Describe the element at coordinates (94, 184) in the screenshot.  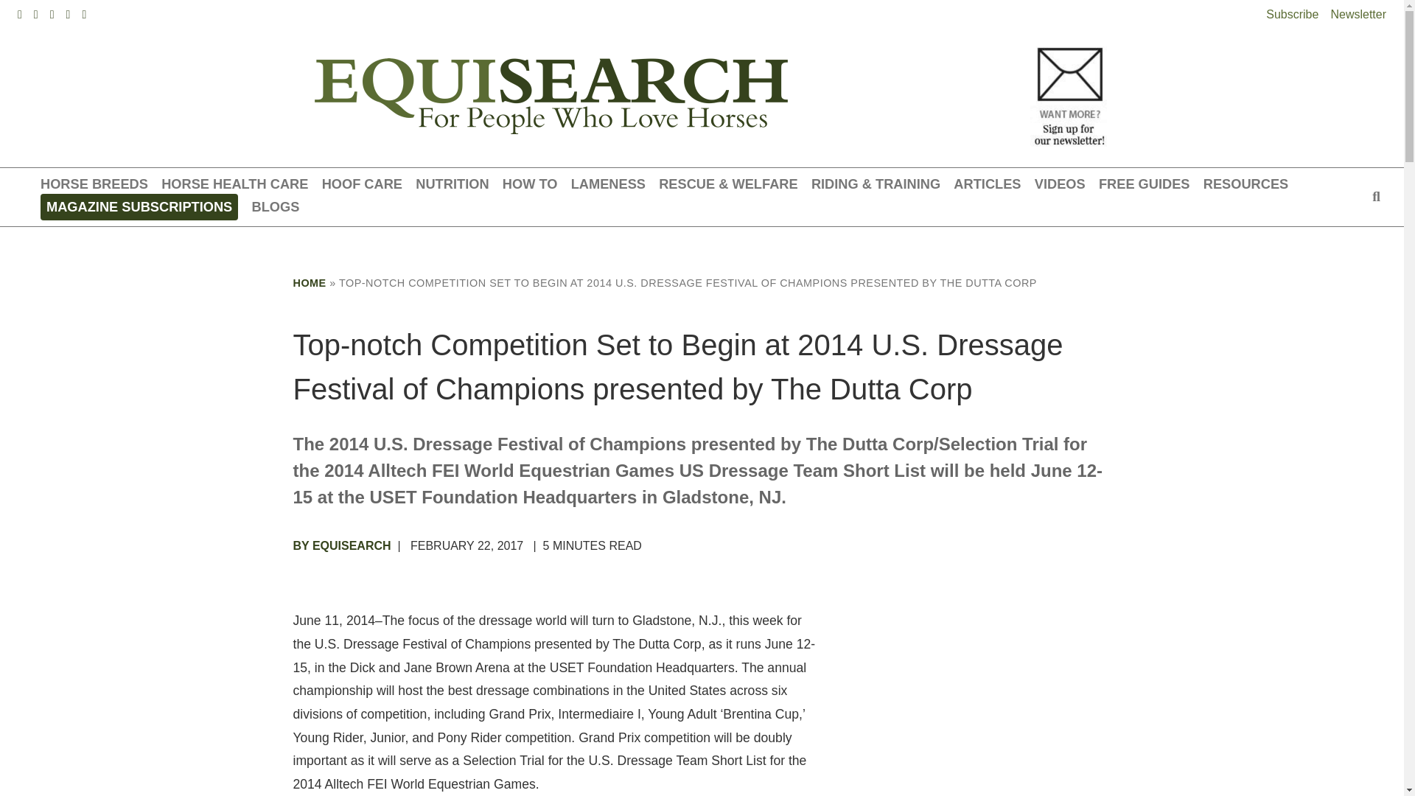
I see `HORSE BREEDS` at that location.